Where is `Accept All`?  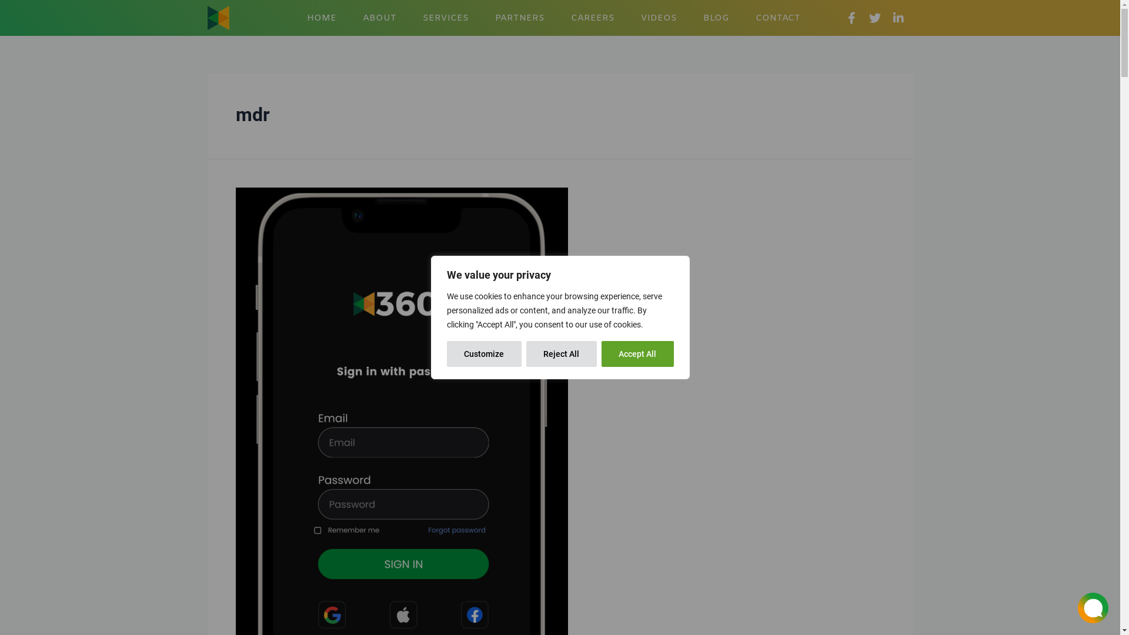 Accept All is located at coordinates (637, 354).